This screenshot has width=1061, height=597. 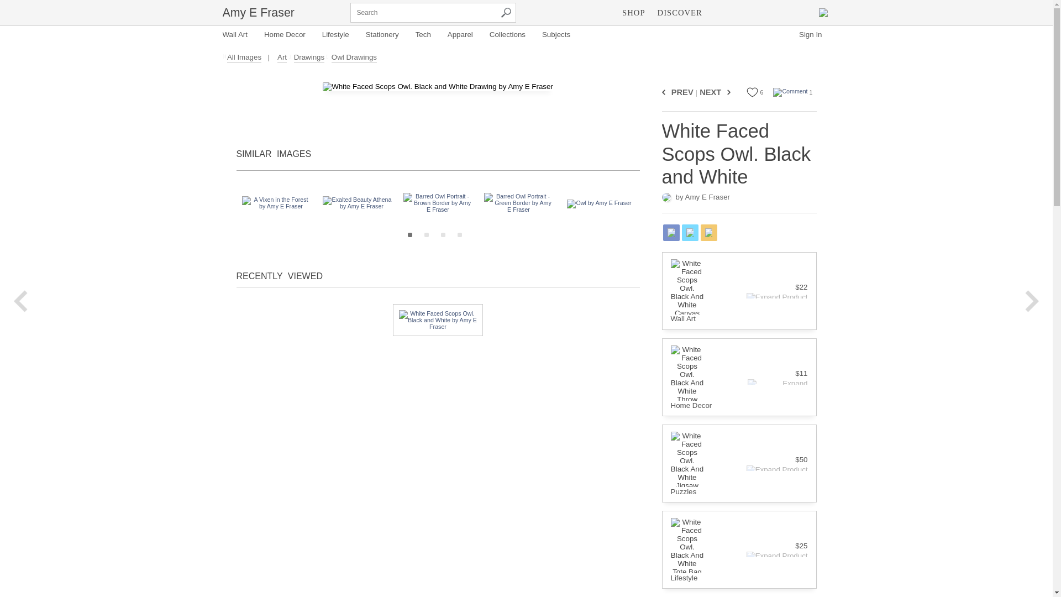 What do you see at coordinates (708, 232) in the screenshot?
I see `Share Product on Pinterest` at bounding box center [708, 232].